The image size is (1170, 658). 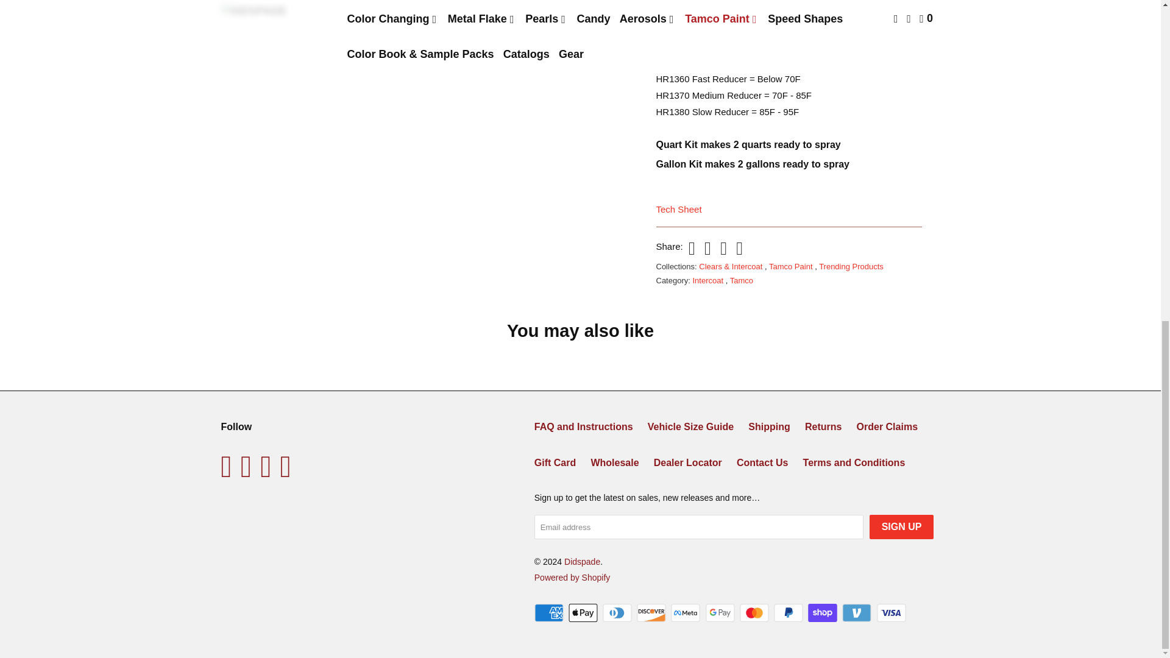 What do you see at coordinates (686, 613) in the screenshot?
I see `Meta Pay` at bounding box center [686, 613].